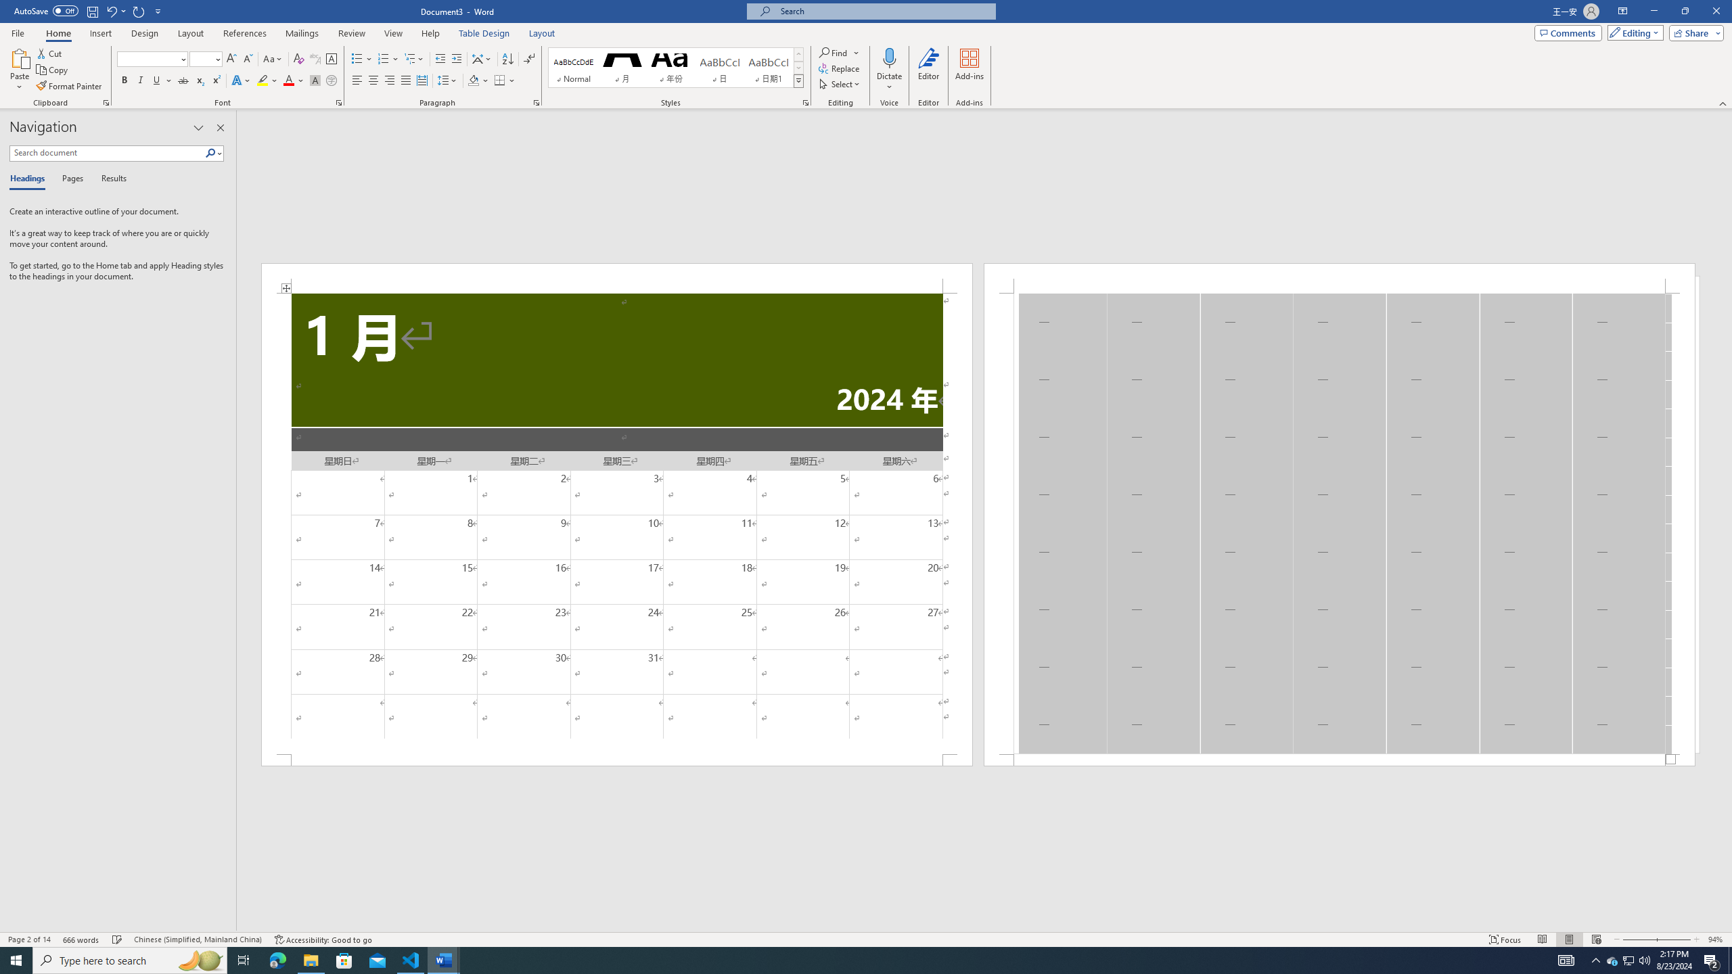  I want to click on Header -Section 1-, so click(1340, 277).